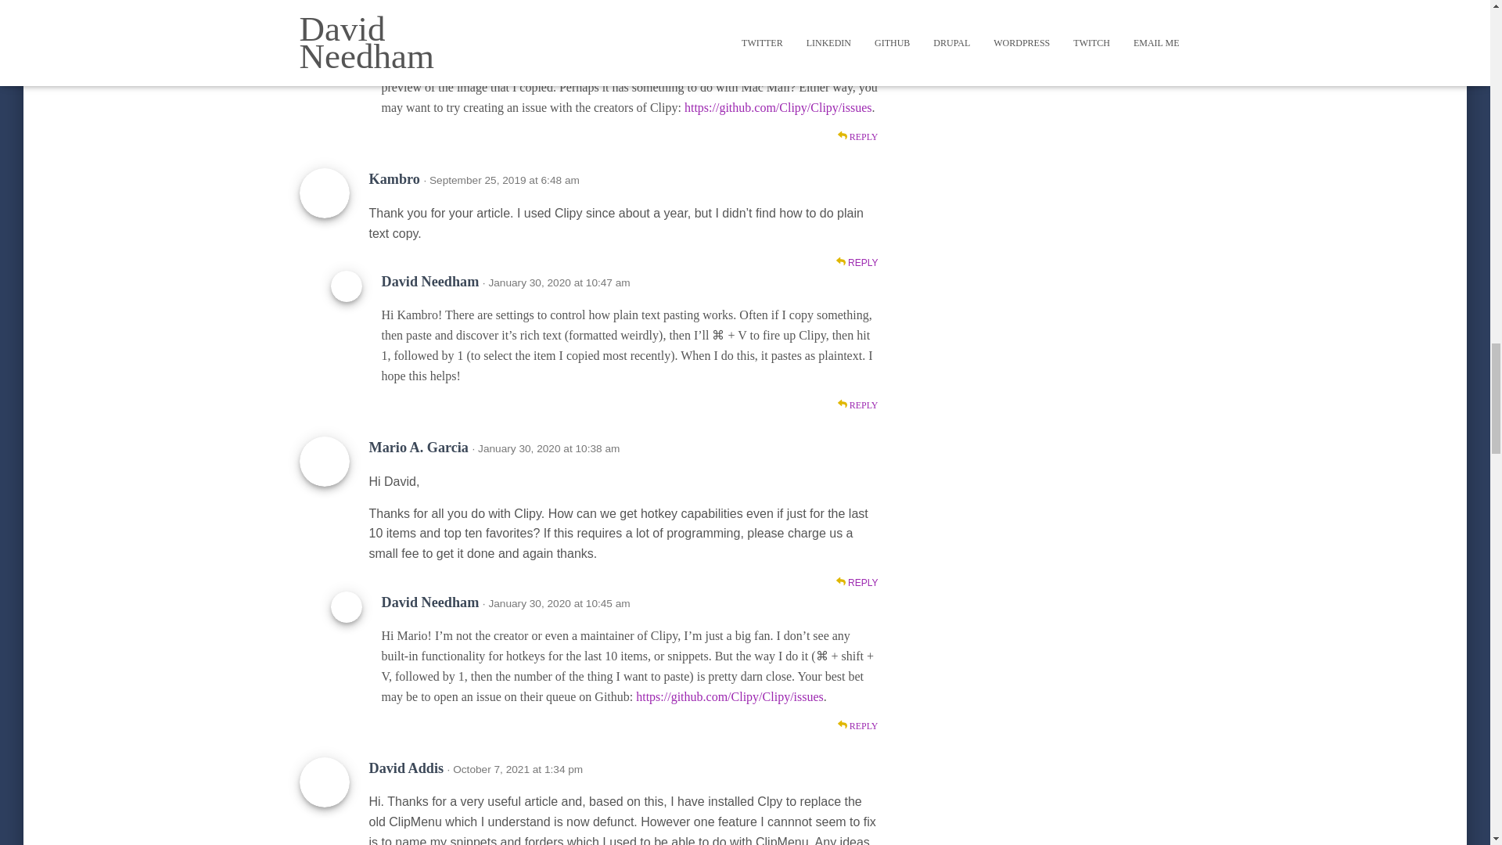 This screenshot has width=1502, height=845. Describe the element at coordinates (857, 582) in the screenshot. I see `REPLY` at that location.